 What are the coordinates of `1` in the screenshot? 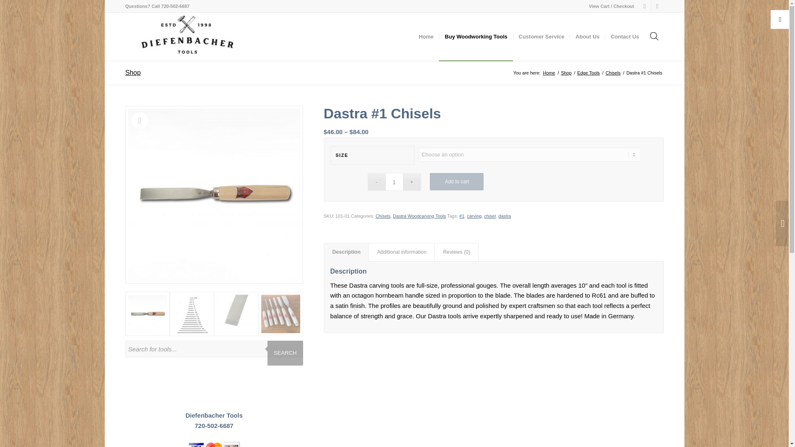 It's located at (394, 182).